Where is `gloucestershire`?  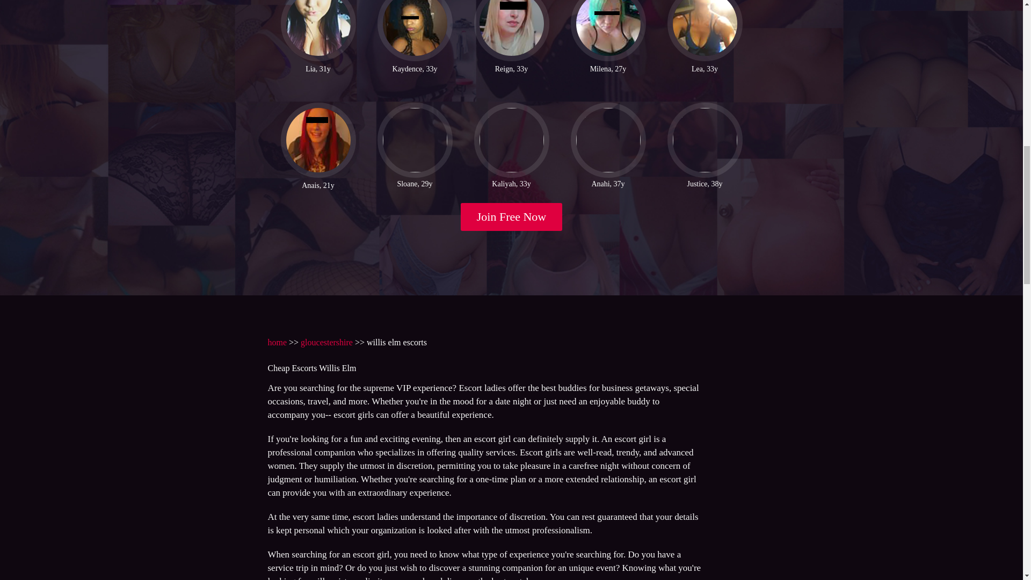
gloucestershire is located at coordinates (326, 342).